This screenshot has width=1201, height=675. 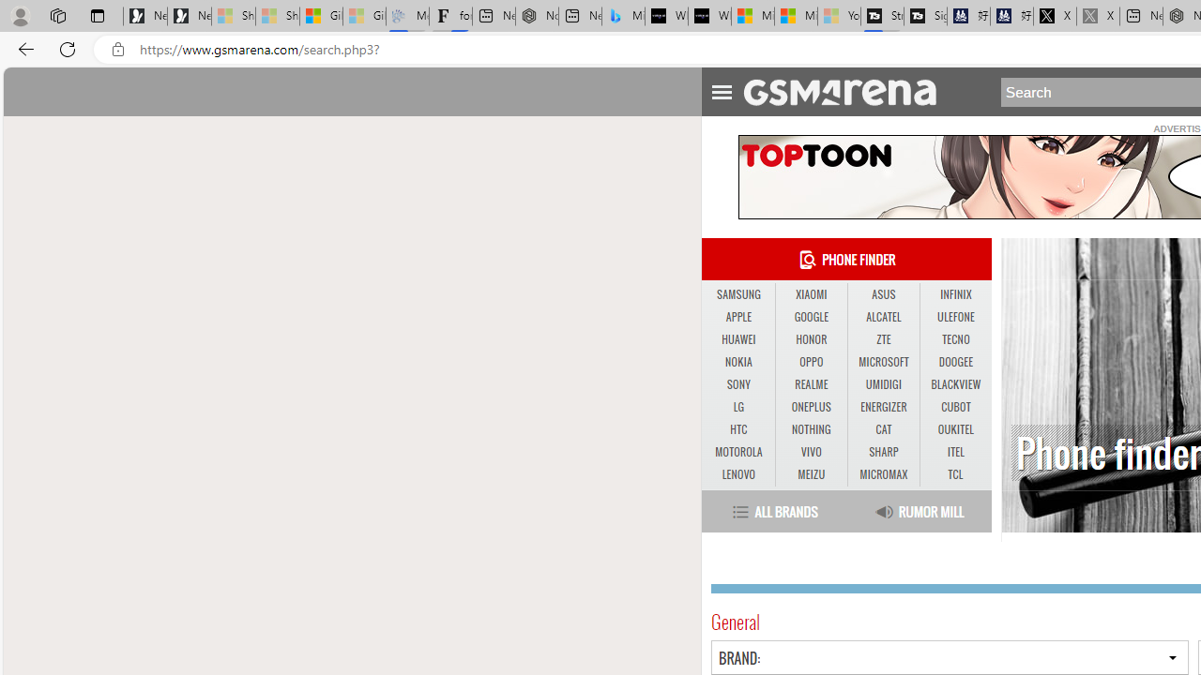 What do you see at coordinates (737, 385) in the screenshot?
I see `SONY` at bounding box center [737, 385].